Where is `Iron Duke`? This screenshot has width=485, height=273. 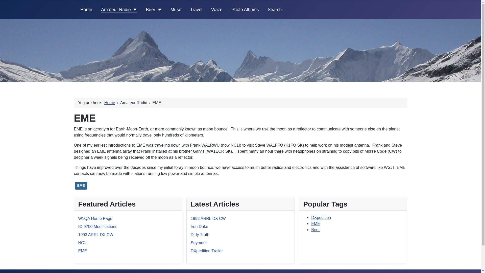 Iron Duke is located at coordinates (199, 226).